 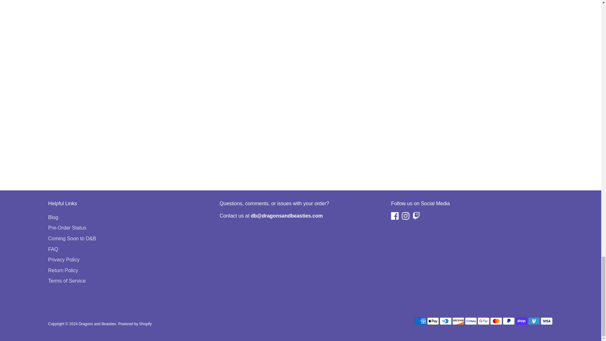 I want to click on Diners Club, so click(x=445, y=321).